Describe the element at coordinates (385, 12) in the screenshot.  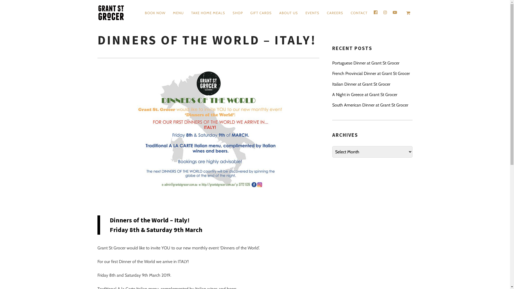
I see `INSTAGRAM` at that location.